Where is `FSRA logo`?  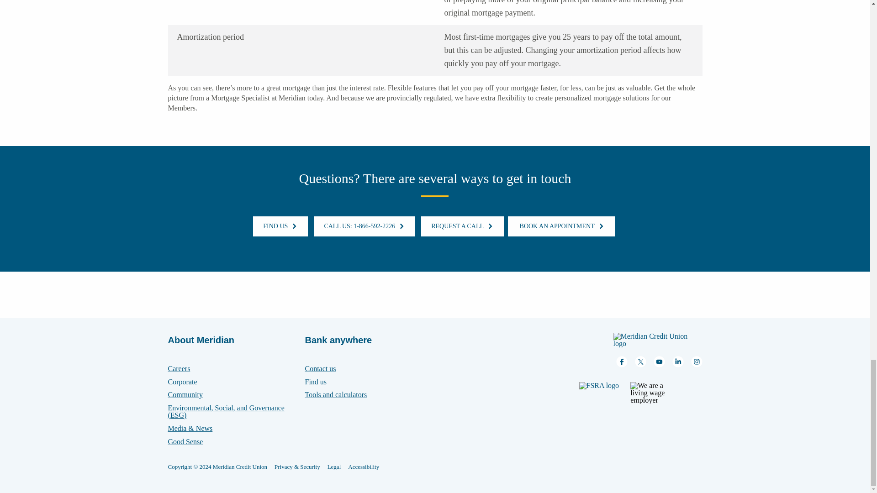
FSRA logo is located at coordinates (602, 393).